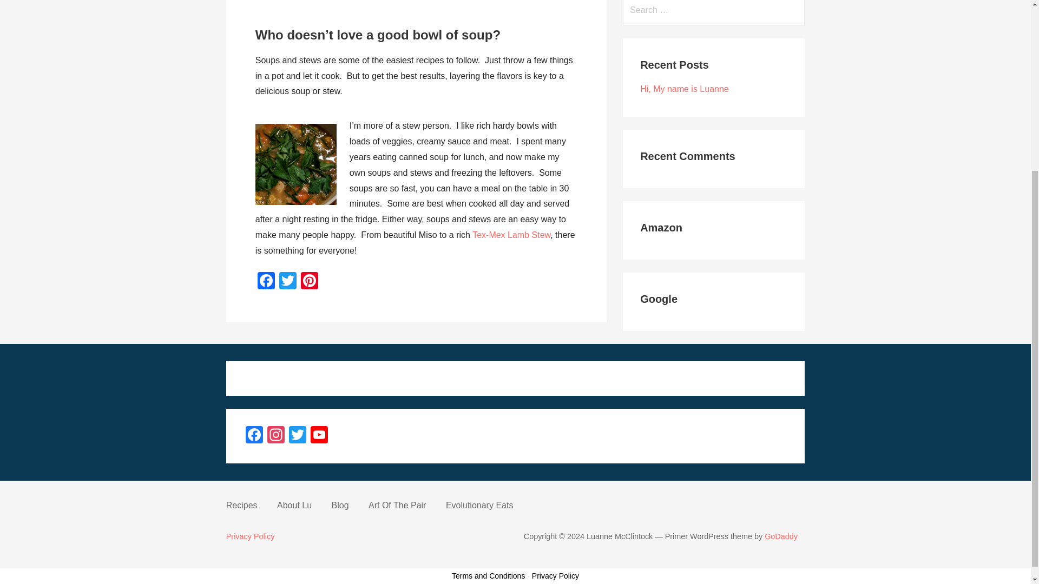 This screenshot has height=584, width=1039. What do you see at coordinates (288, 282) in the screenshot?
I see `Twitter` at bounding box center [288, 282].